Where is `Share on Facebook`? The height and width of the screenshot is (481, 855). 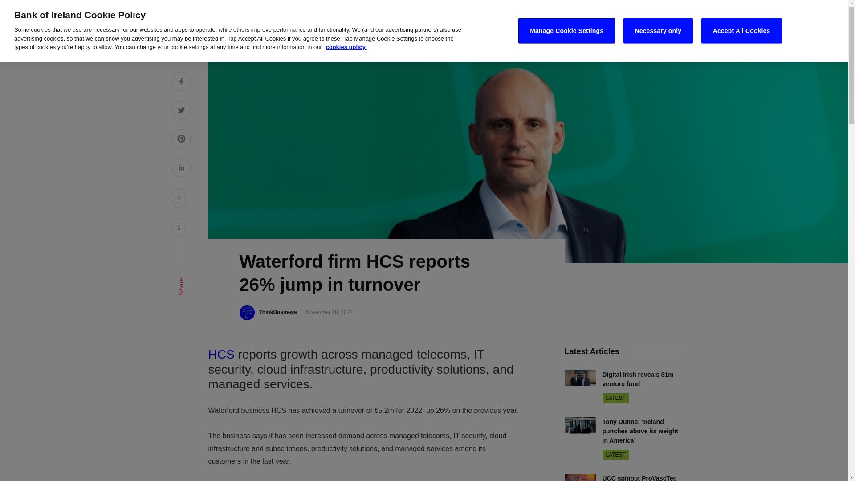 Share on Facebook is located at coordinates (181, 82).